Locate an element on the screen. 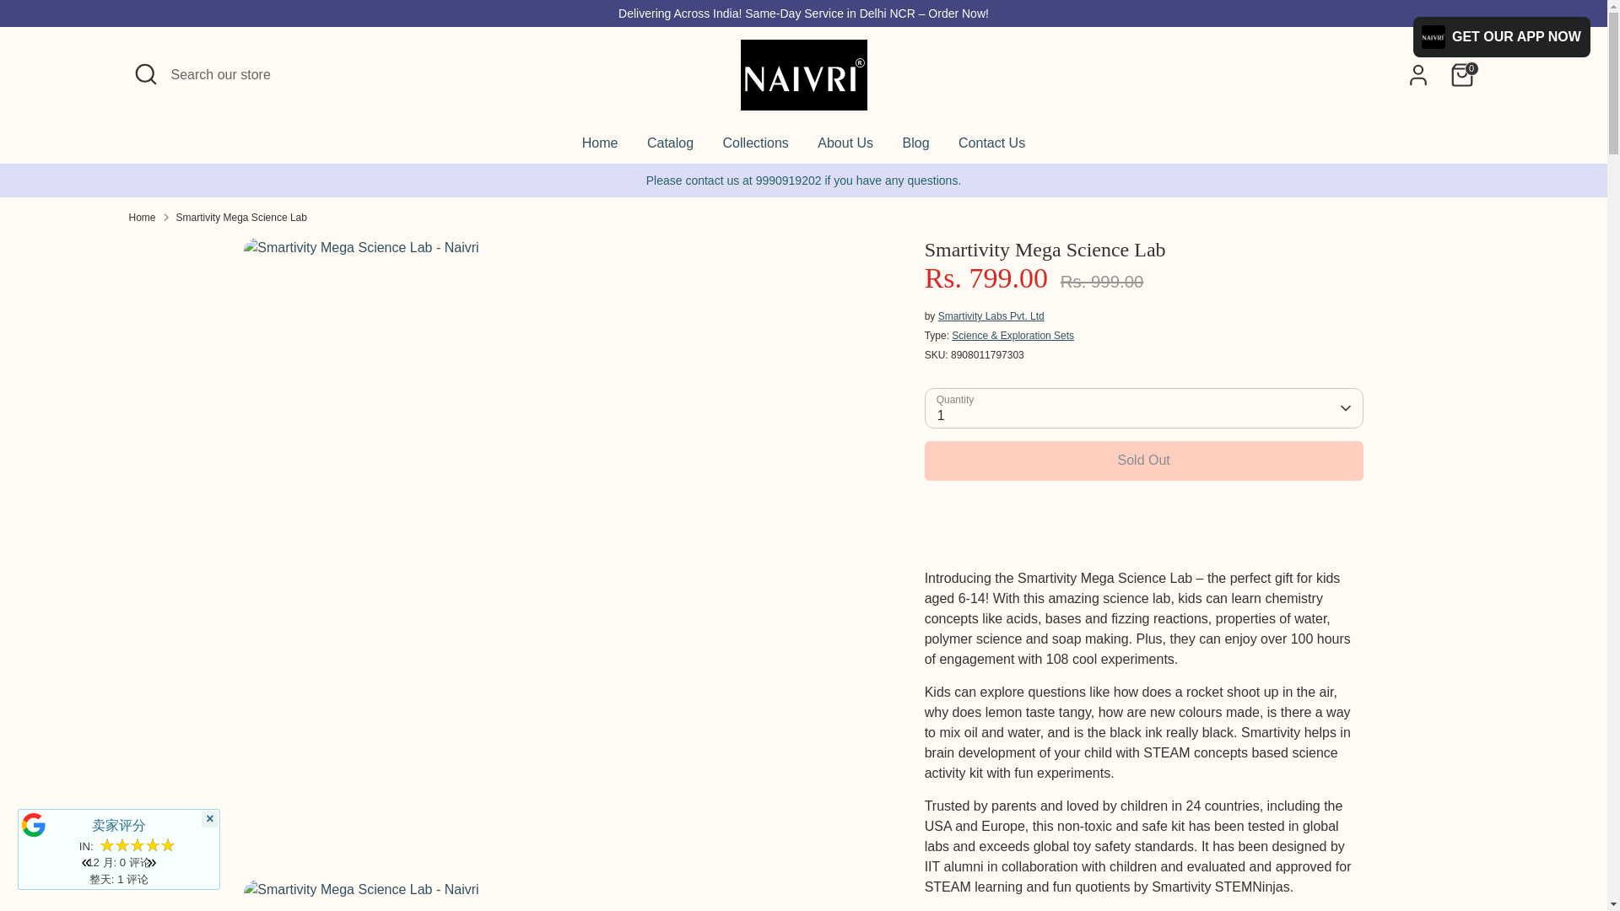  Please contact us at 9990919202 if you have any questions. is located at coordinates (804, 181).